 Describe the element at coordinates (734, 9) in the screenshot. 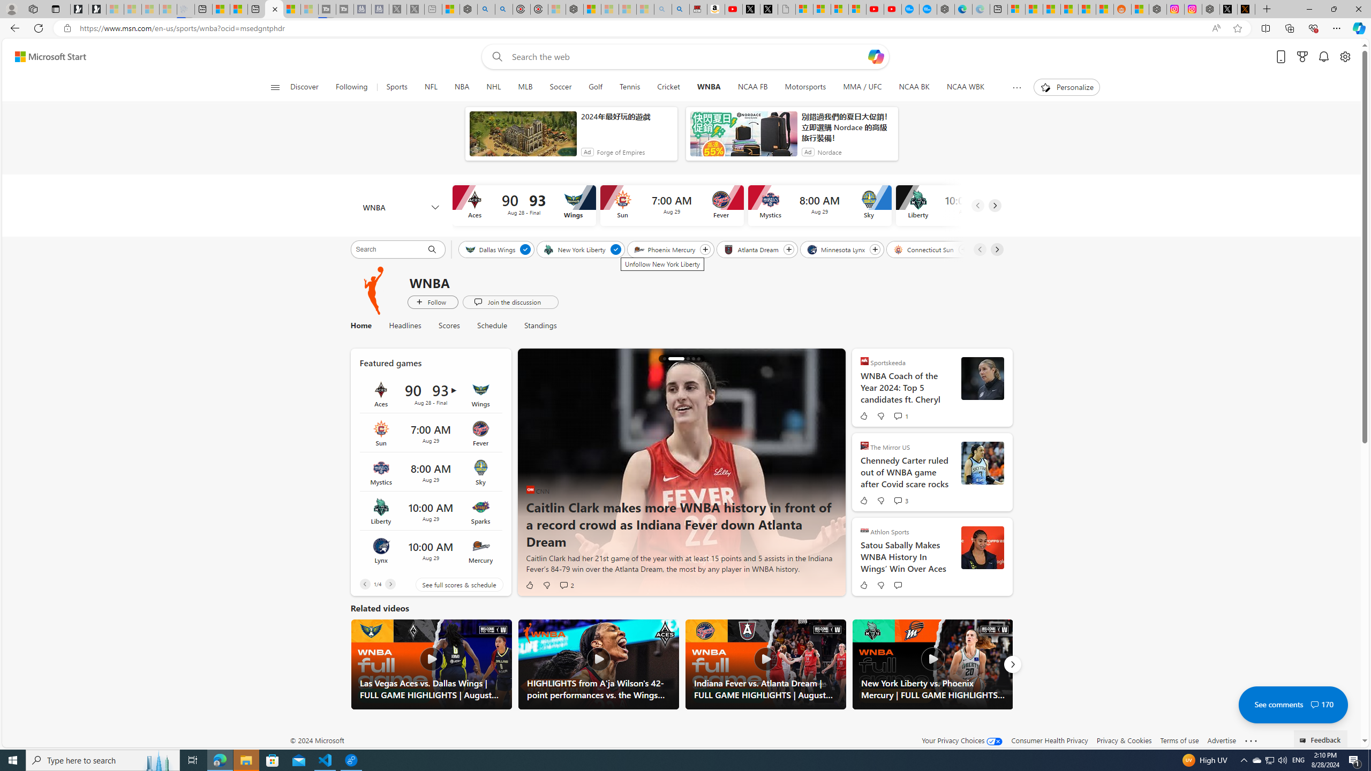

I see `Day 1: Arriving in Yemen (surreal to be here) - YouTube` at that location.